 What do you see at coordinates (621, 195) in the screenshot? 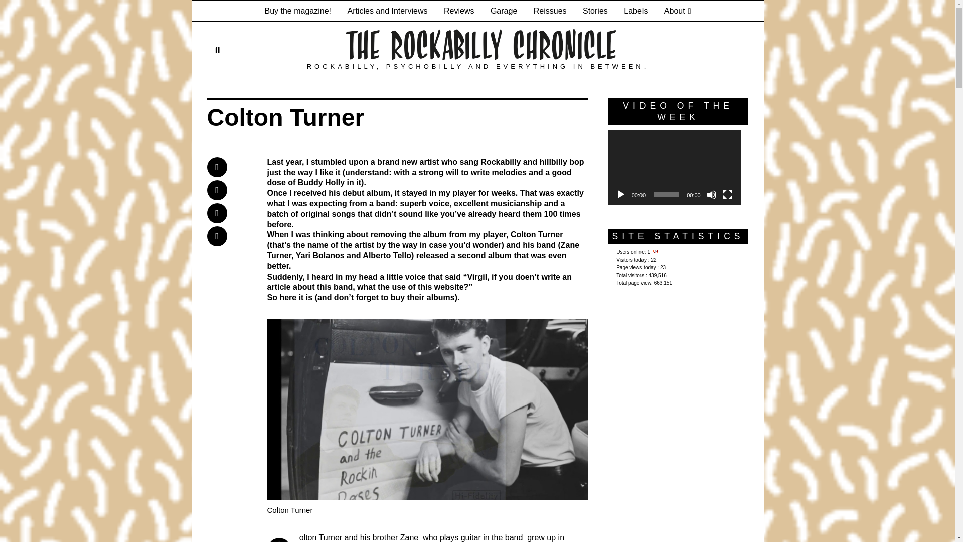
I see `Play` at bounding box center [621, 195].